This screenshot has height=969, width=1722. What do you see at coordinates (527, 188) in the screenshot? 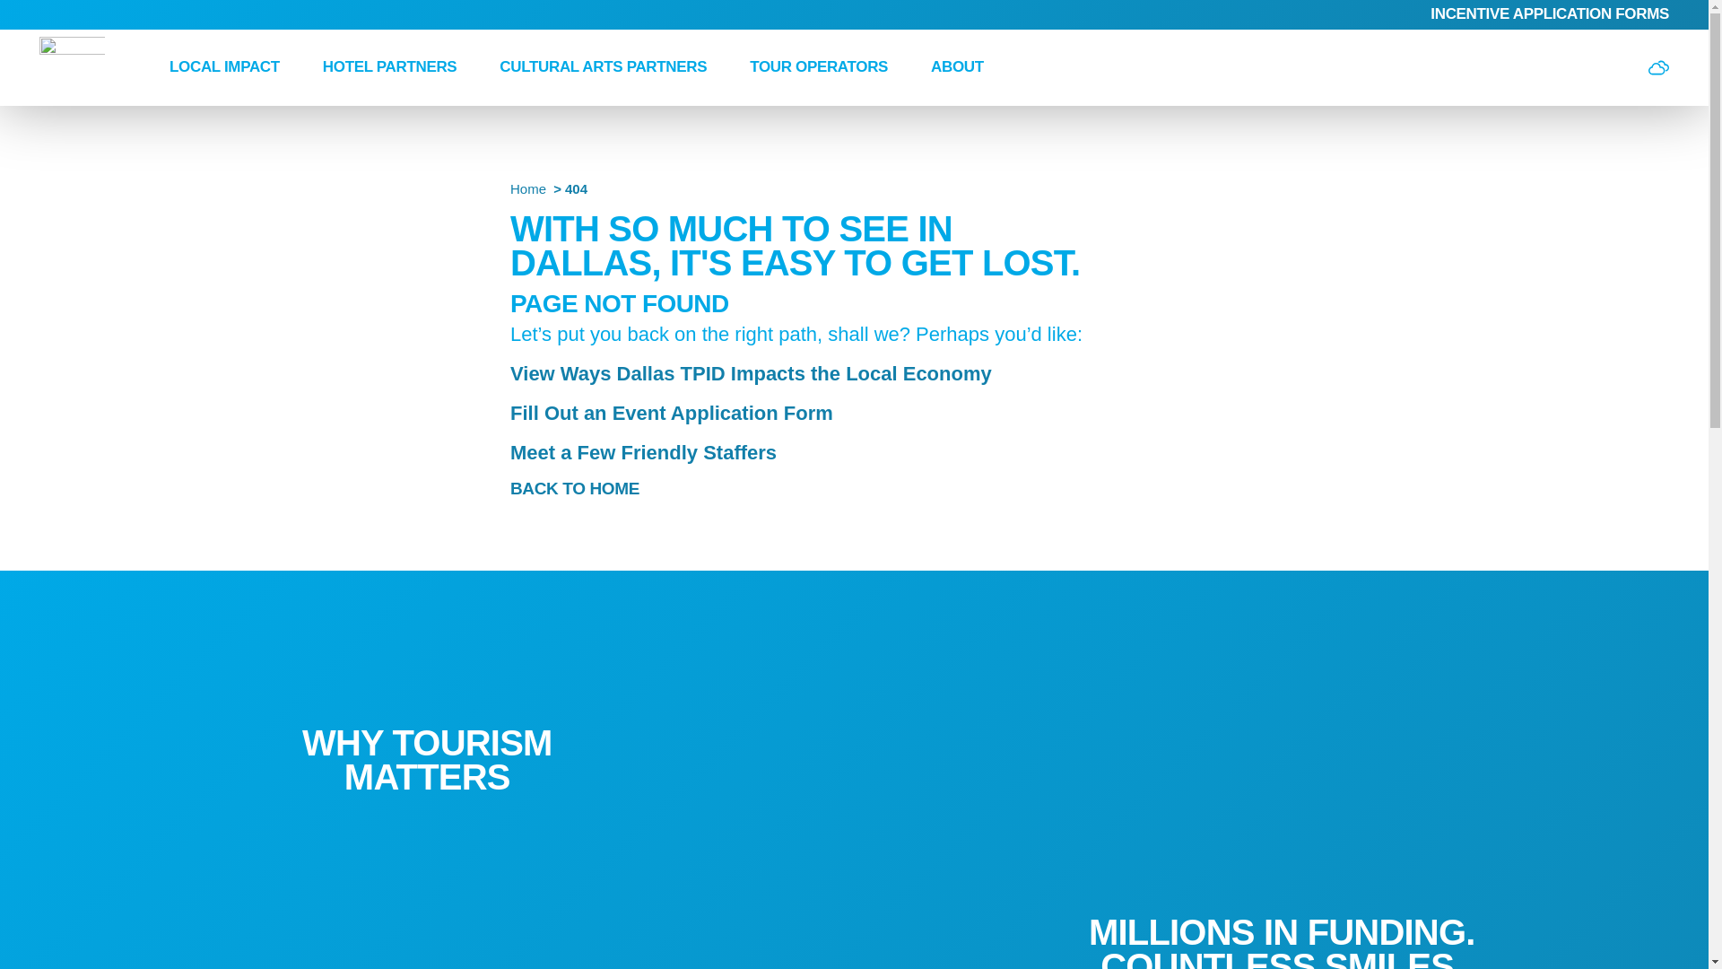
I see `Home` at bounding box center [527, 188].